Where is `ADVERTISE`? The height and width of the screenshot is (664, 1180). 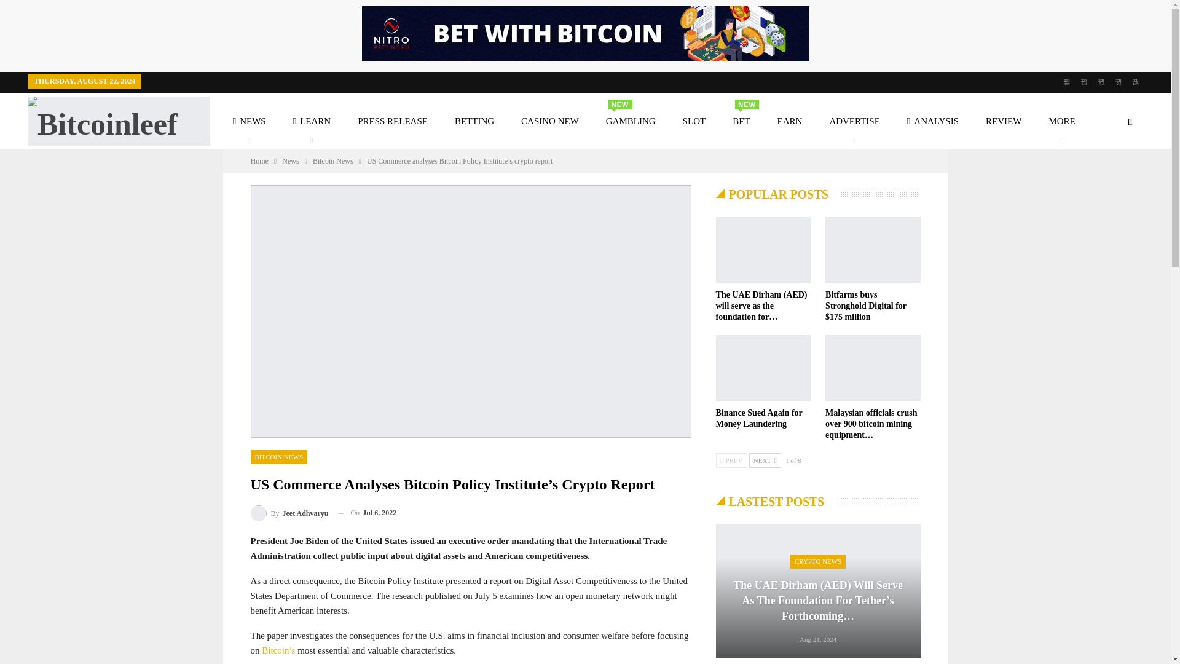 ADVERTISE is located at coordinates (289, 513).